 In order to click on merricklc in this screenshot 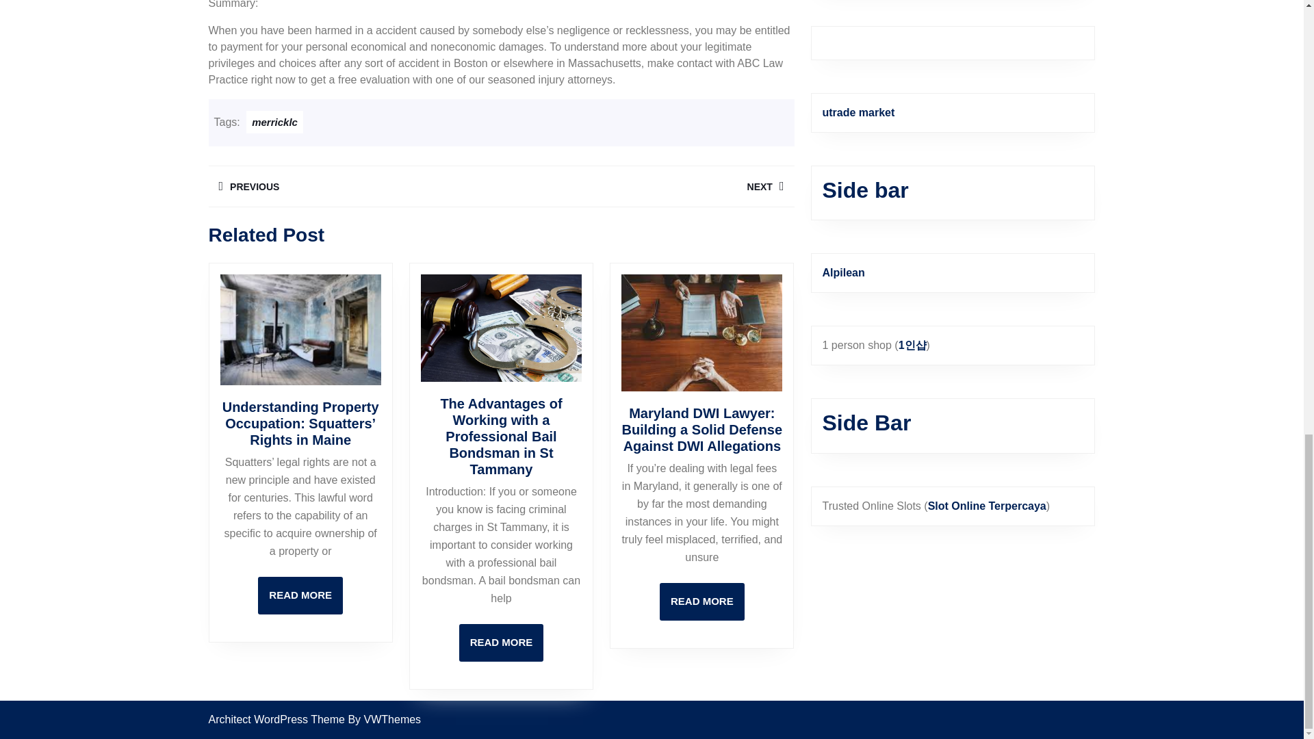, I will do `click(275, 122)`.